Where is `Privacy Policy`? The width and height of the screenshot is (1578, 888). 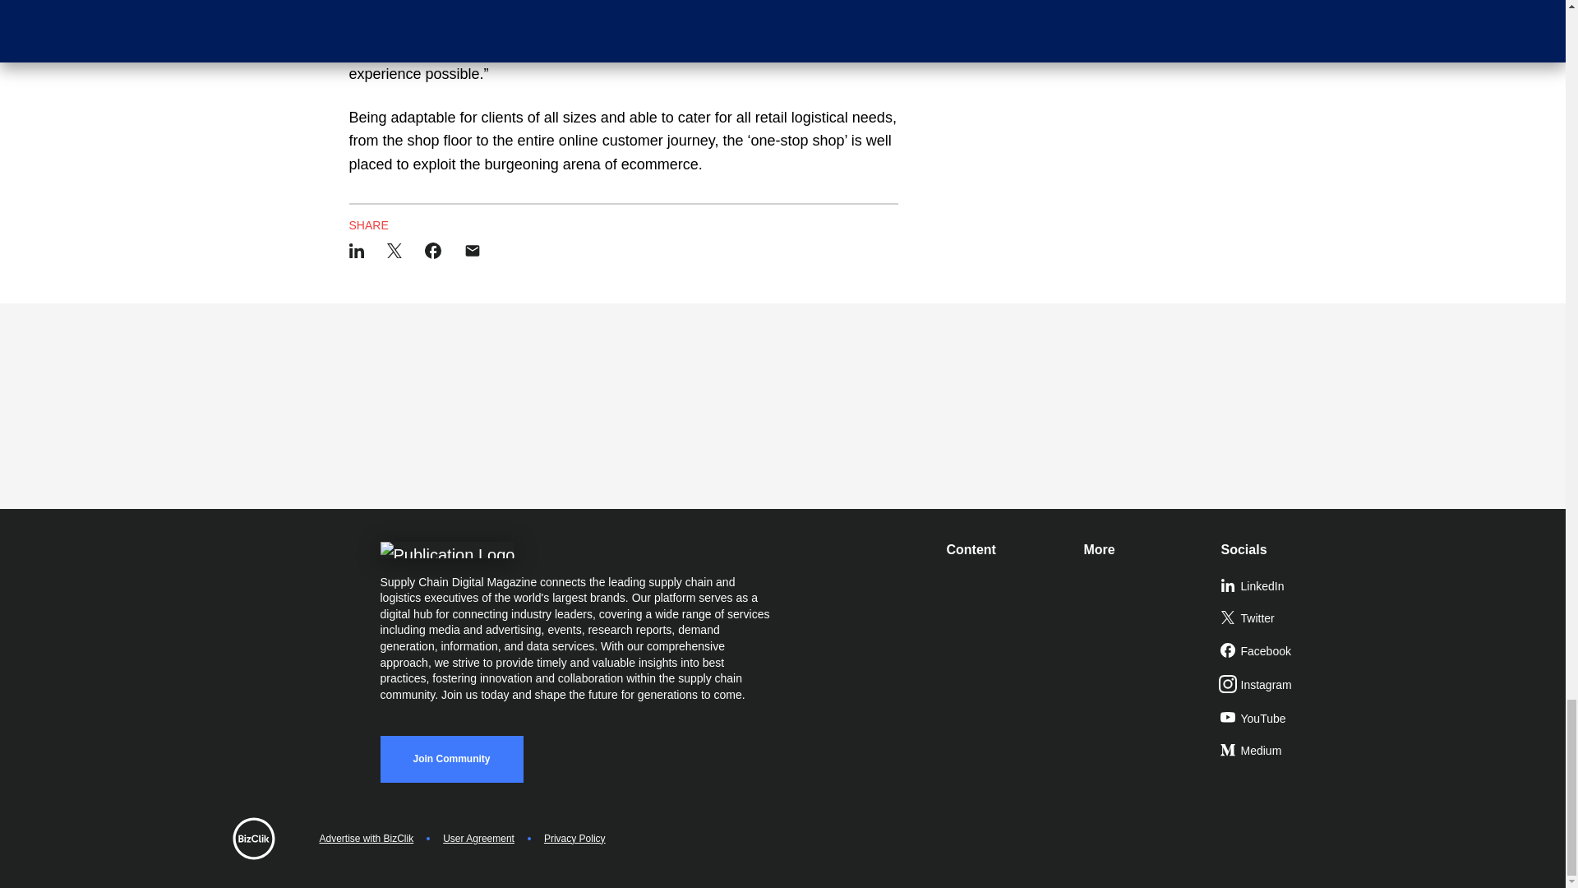 Privacy Policy is located at coordinates (575, 839).